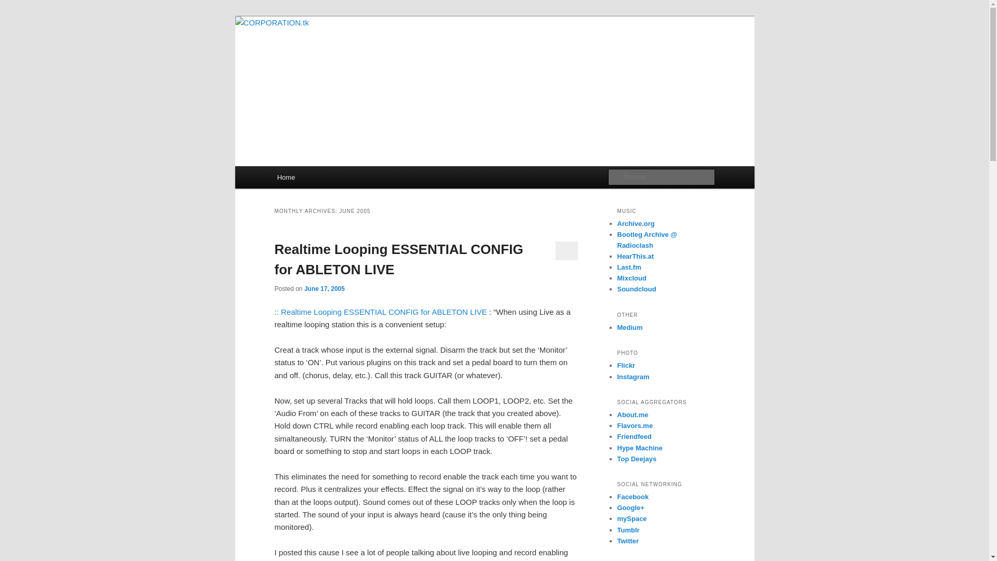 Image resolution: width=997 pixels, height=561 pixels. I want to click on Search, so click(17, 6).